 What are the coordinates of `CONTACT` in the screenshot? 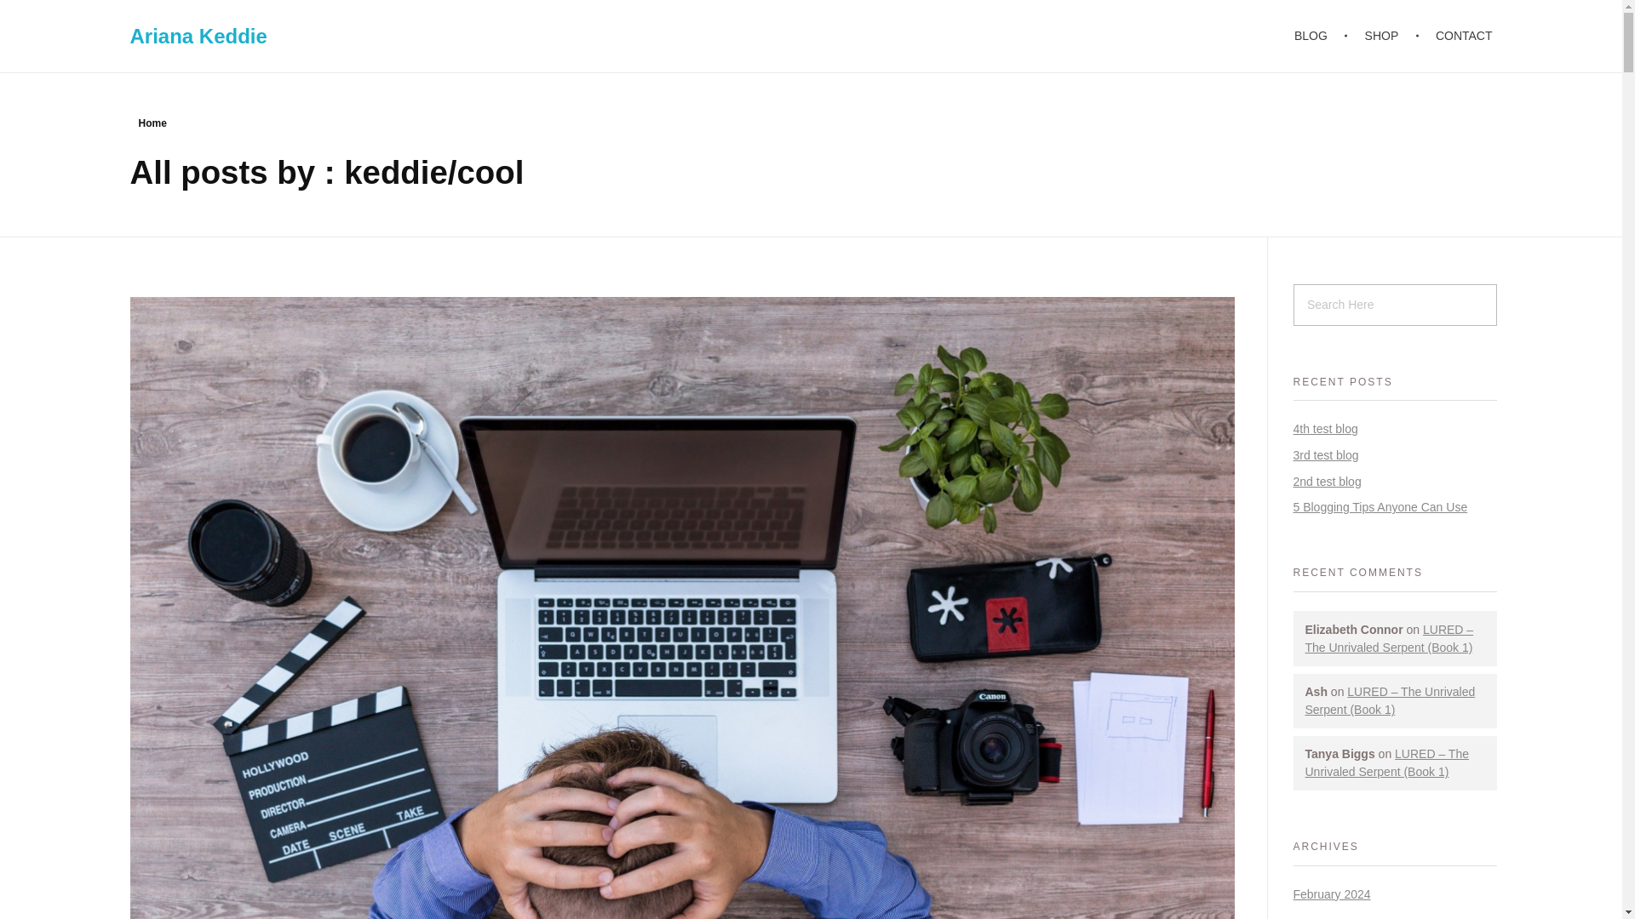 It's located at (1456, 36).